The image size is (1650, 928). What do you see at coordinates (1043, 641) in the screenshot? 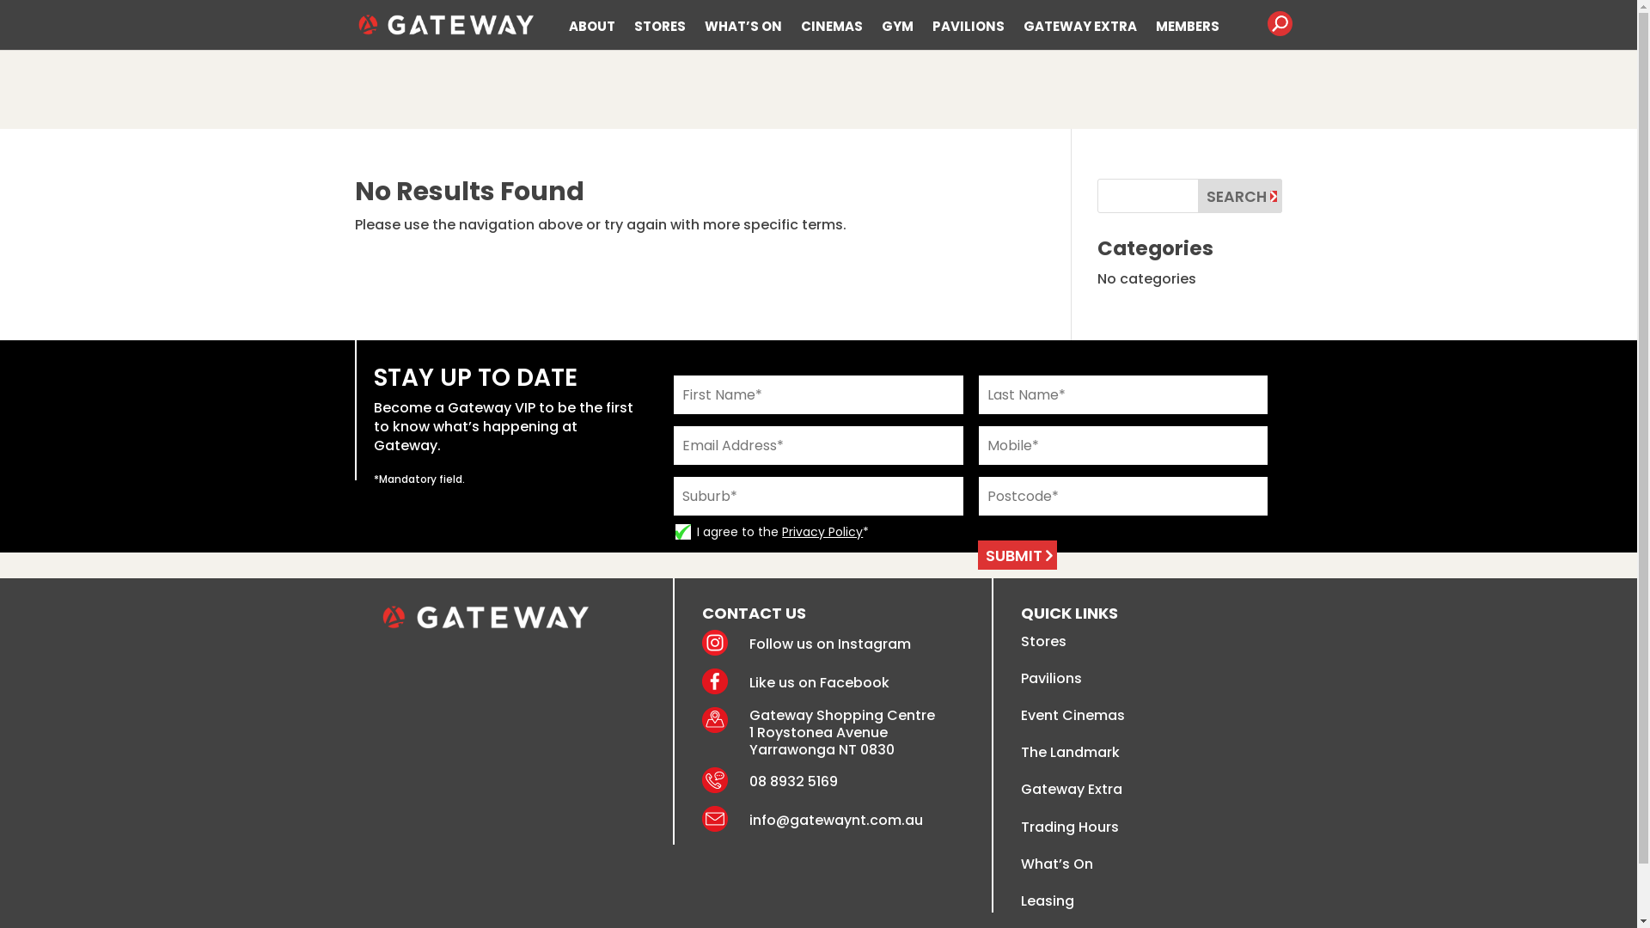
I see `Stores` at bounding box center [1043, 641].